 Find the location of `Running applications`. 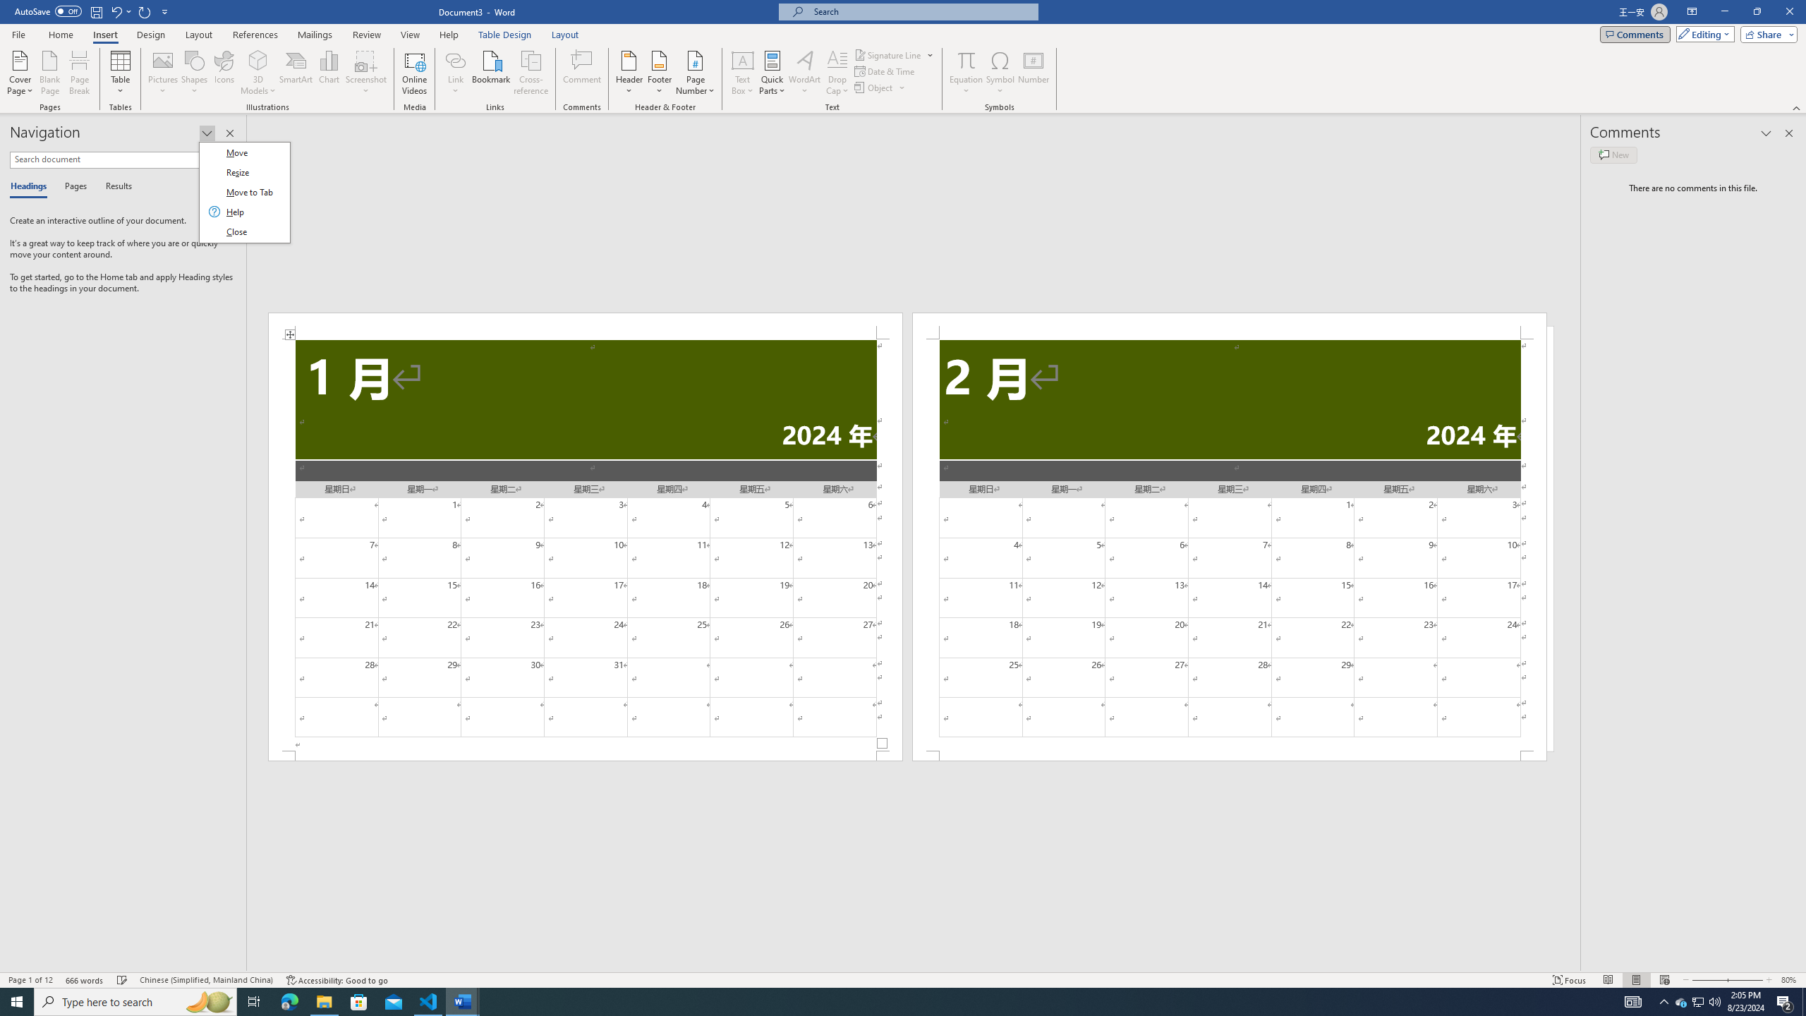

Running applications is located at coordinates (890, 1002).